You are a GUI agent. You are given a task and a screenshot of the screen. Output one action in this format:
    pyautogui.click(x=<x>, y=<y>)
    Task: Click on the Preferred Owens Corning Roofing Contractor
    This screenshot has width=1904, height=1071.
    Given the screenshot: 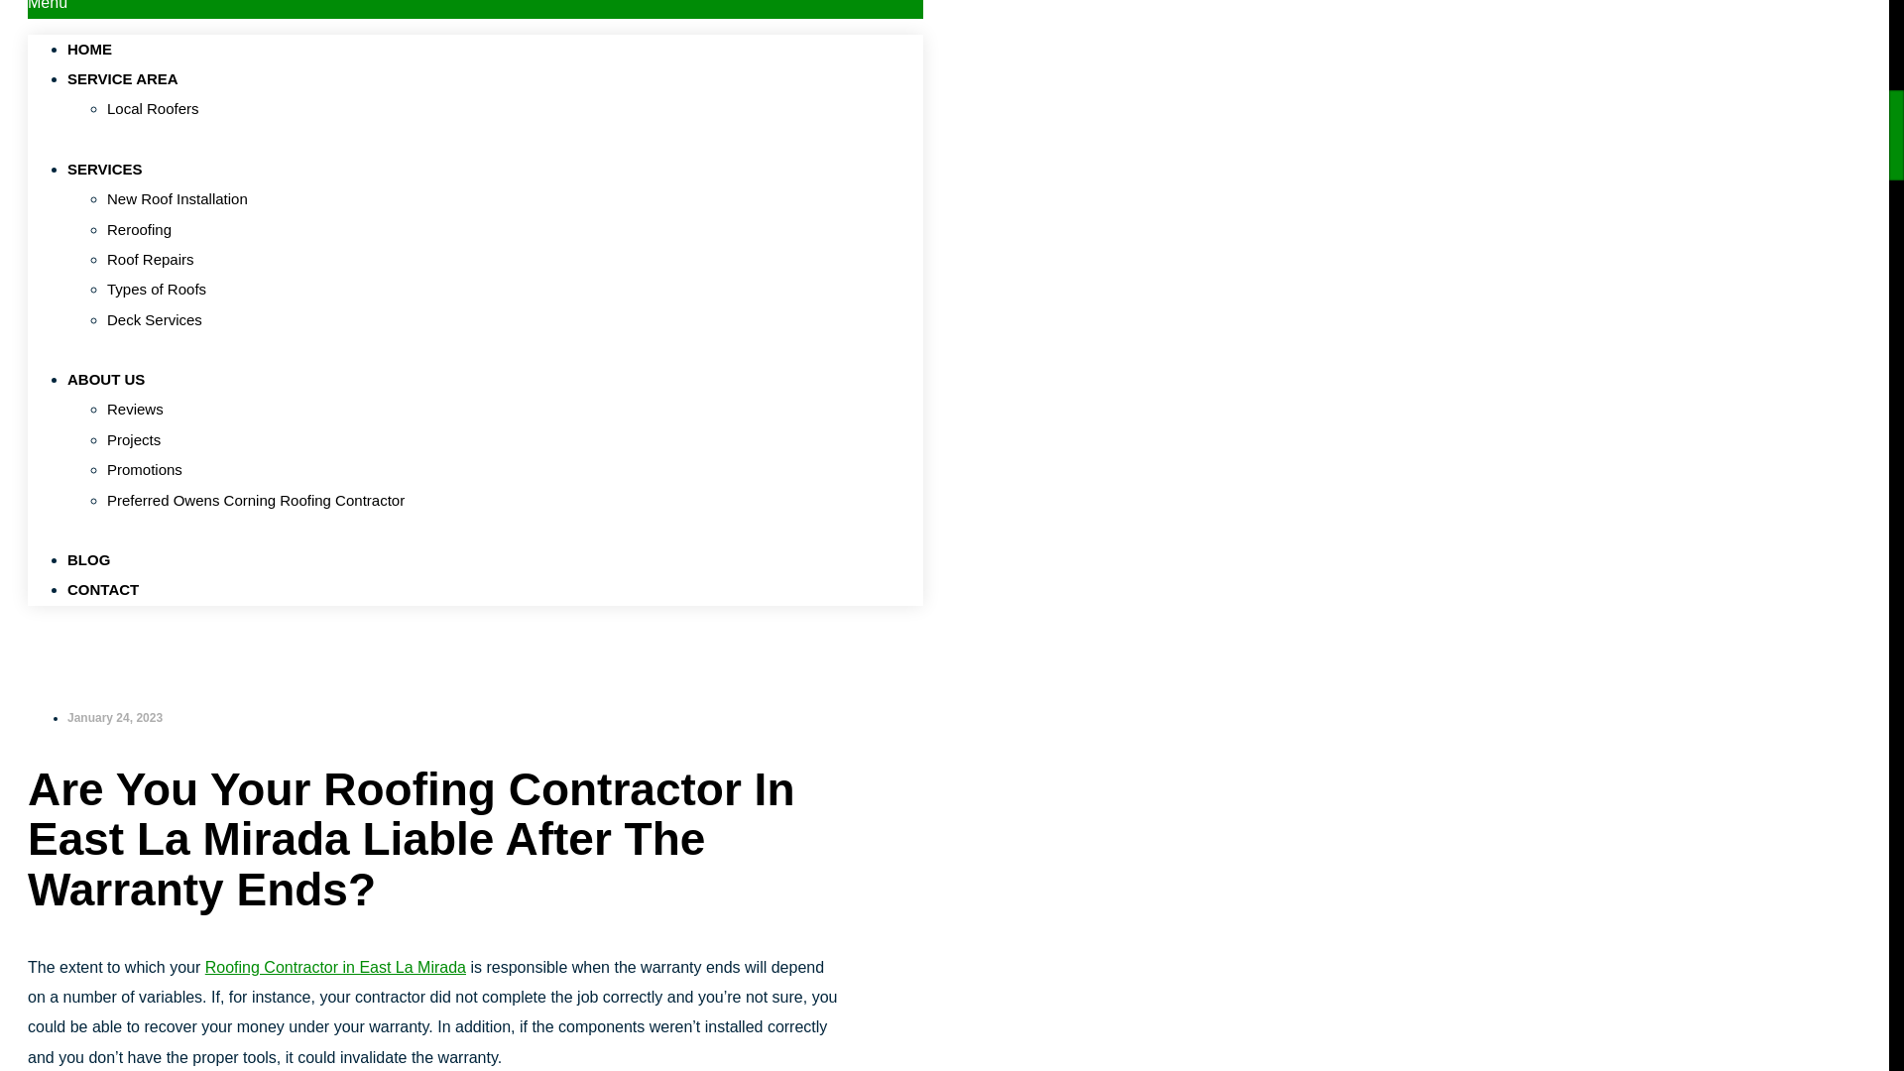 What is the action you would take?
    pyautogui.click(x=255, y=500)
    